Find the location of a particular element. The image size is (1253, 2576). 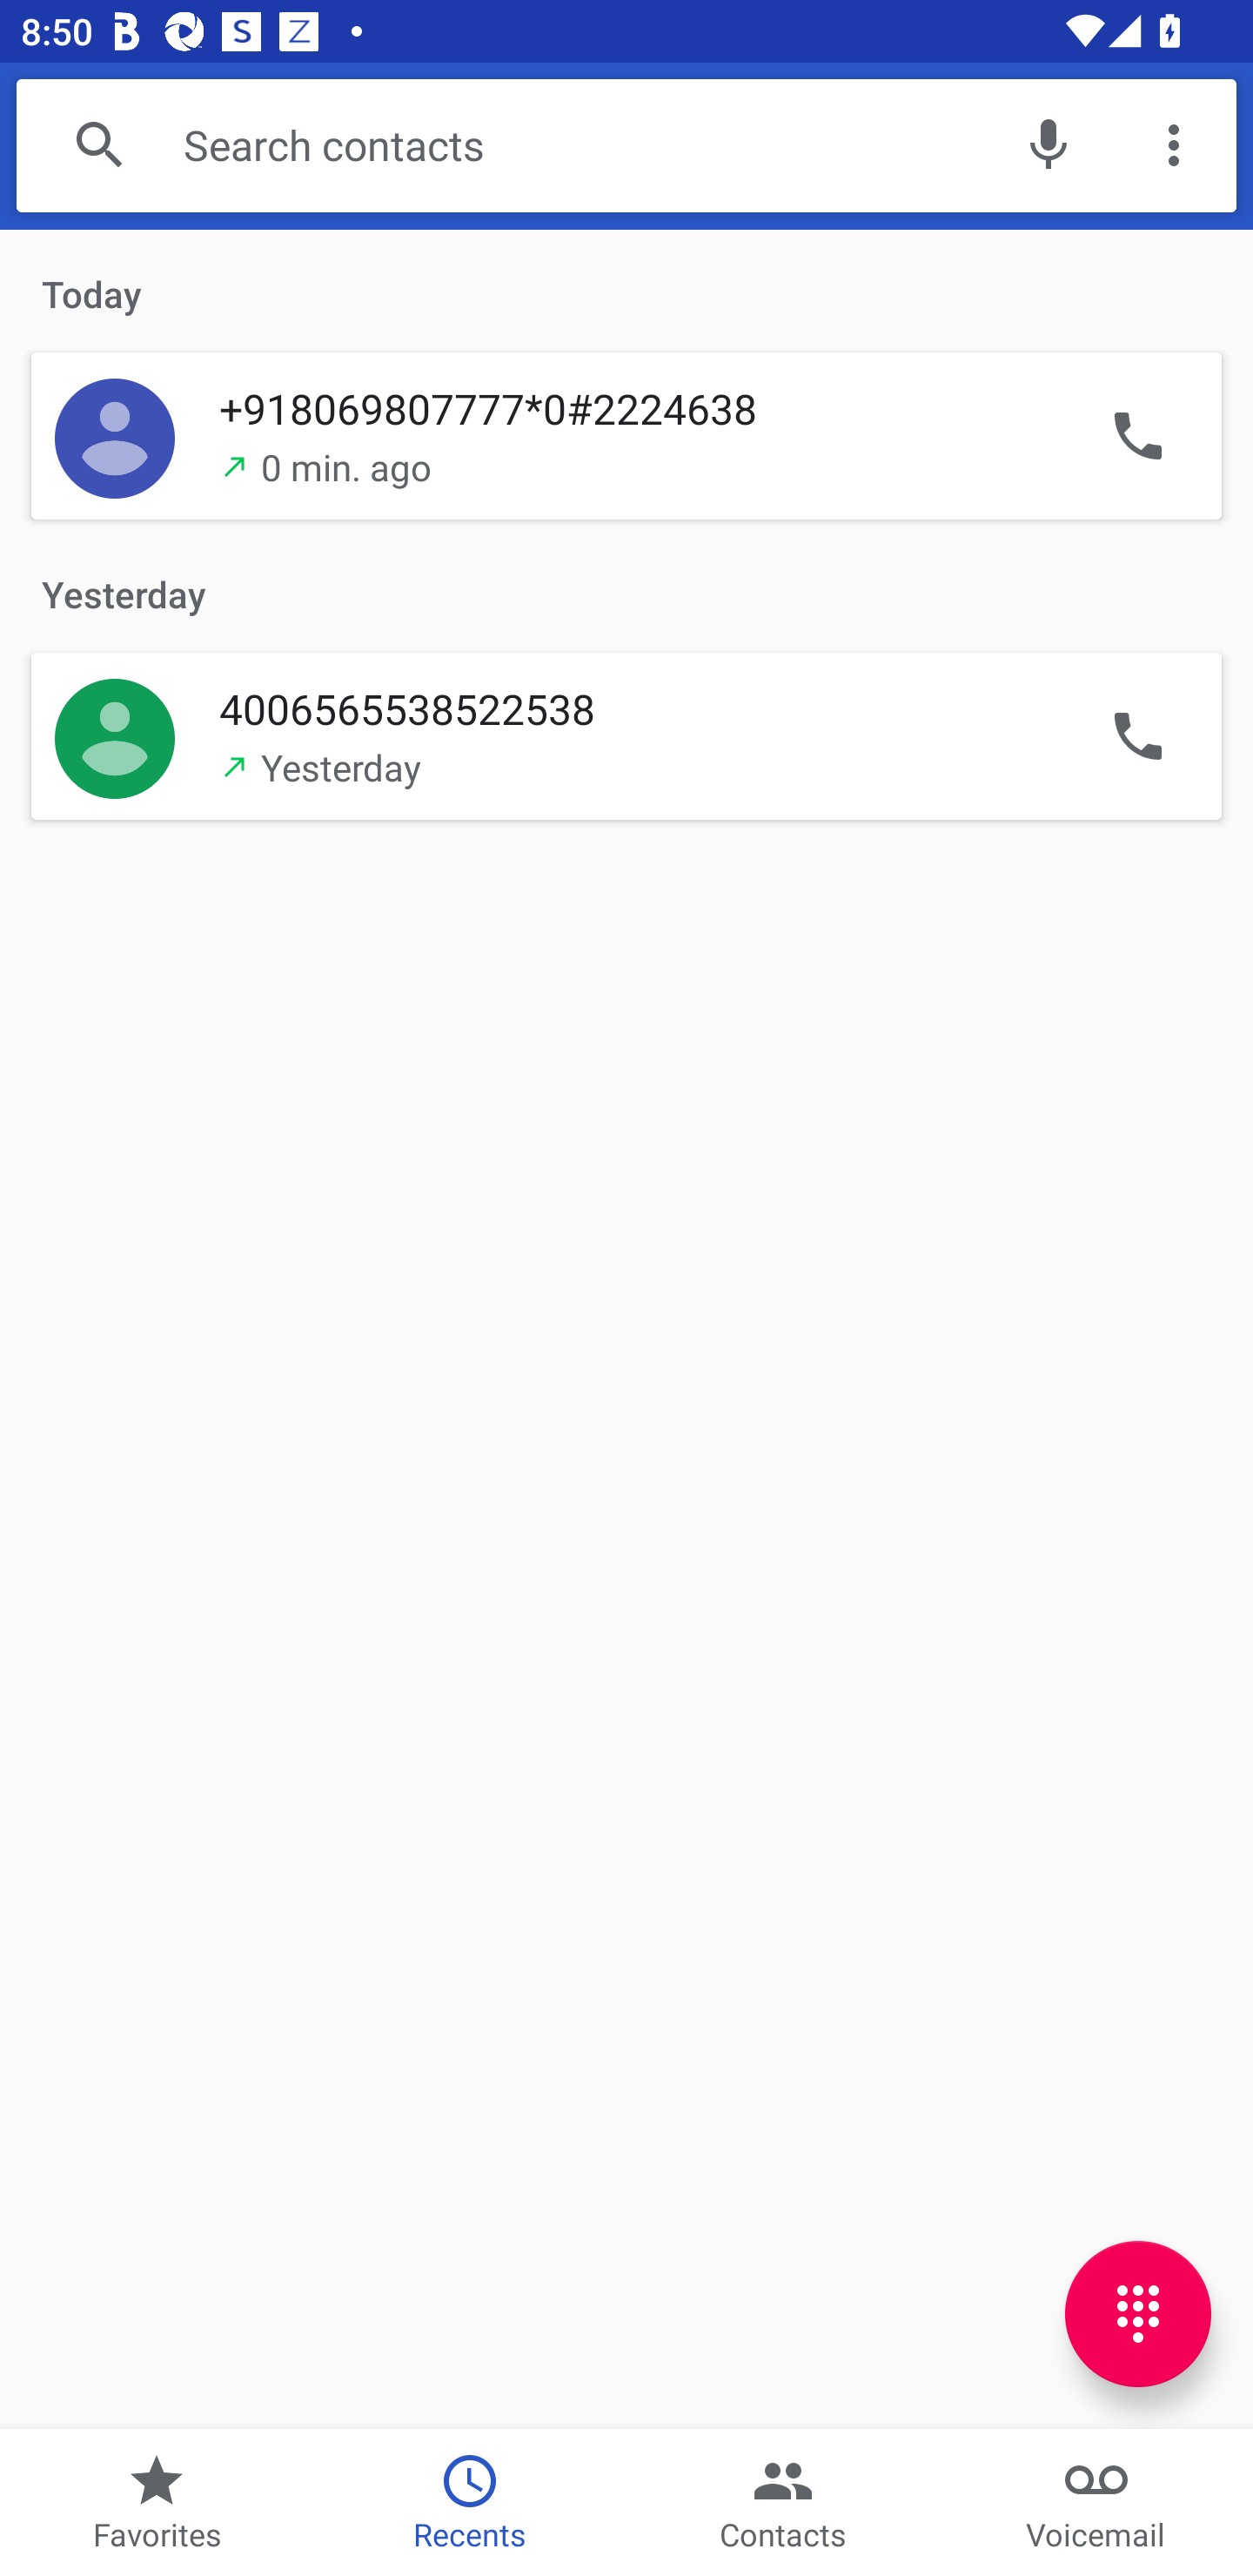

Search contacts Start voice search More options is located at coordinates (626, 144).